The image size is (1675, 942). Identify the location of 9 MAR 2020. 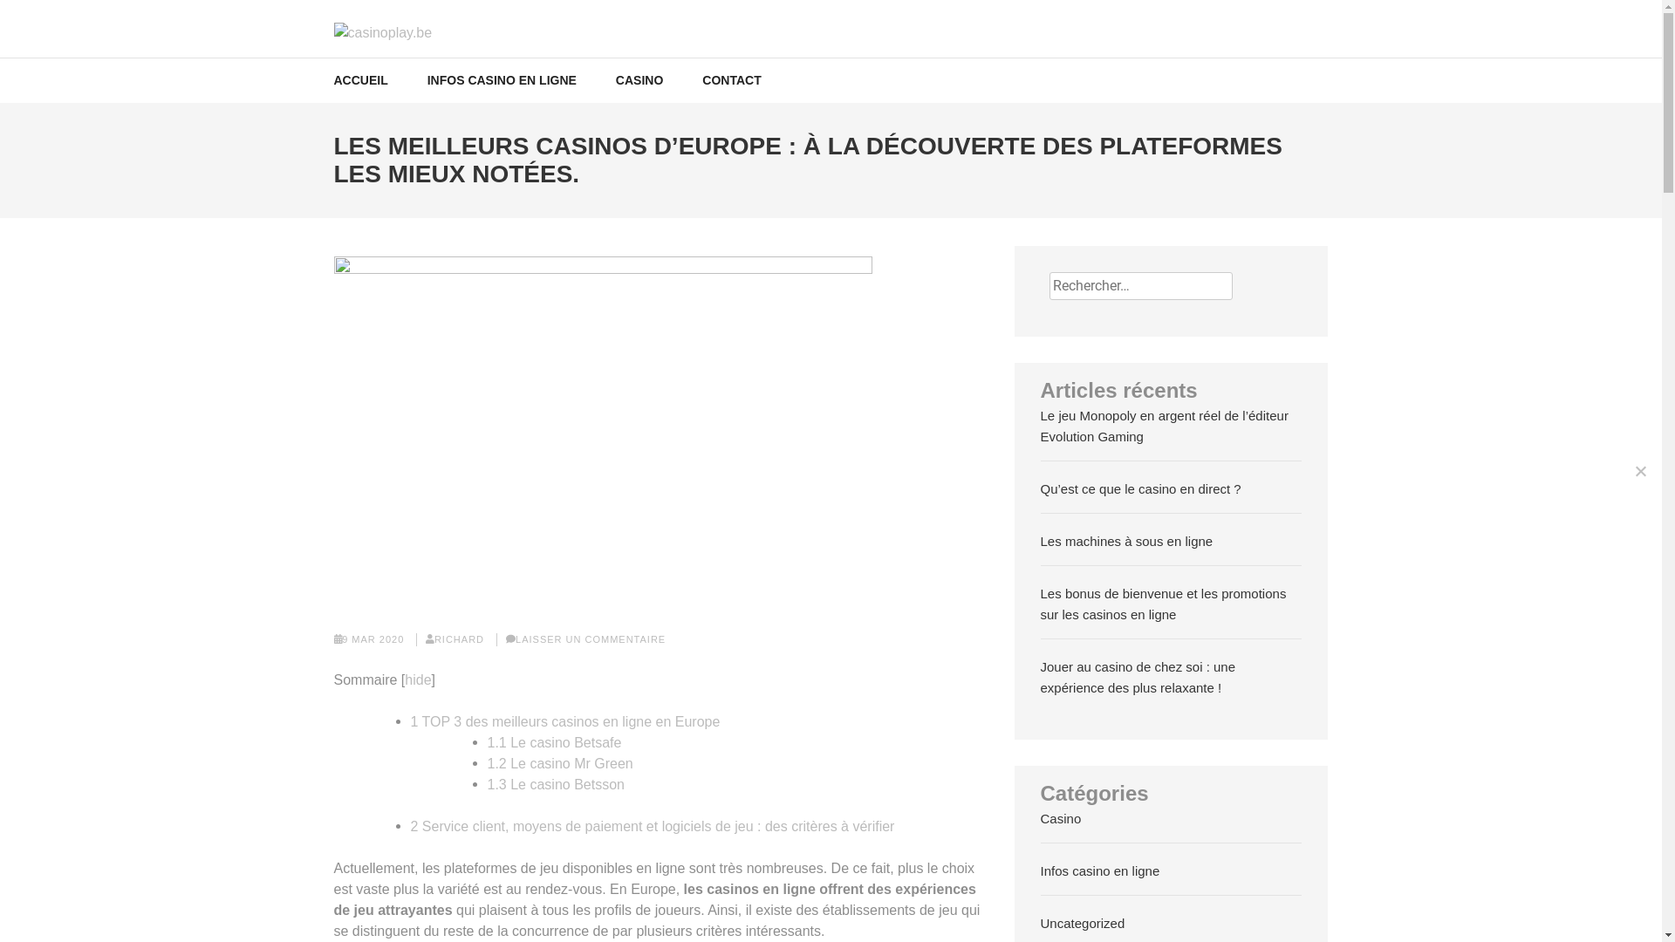
(373, 639).